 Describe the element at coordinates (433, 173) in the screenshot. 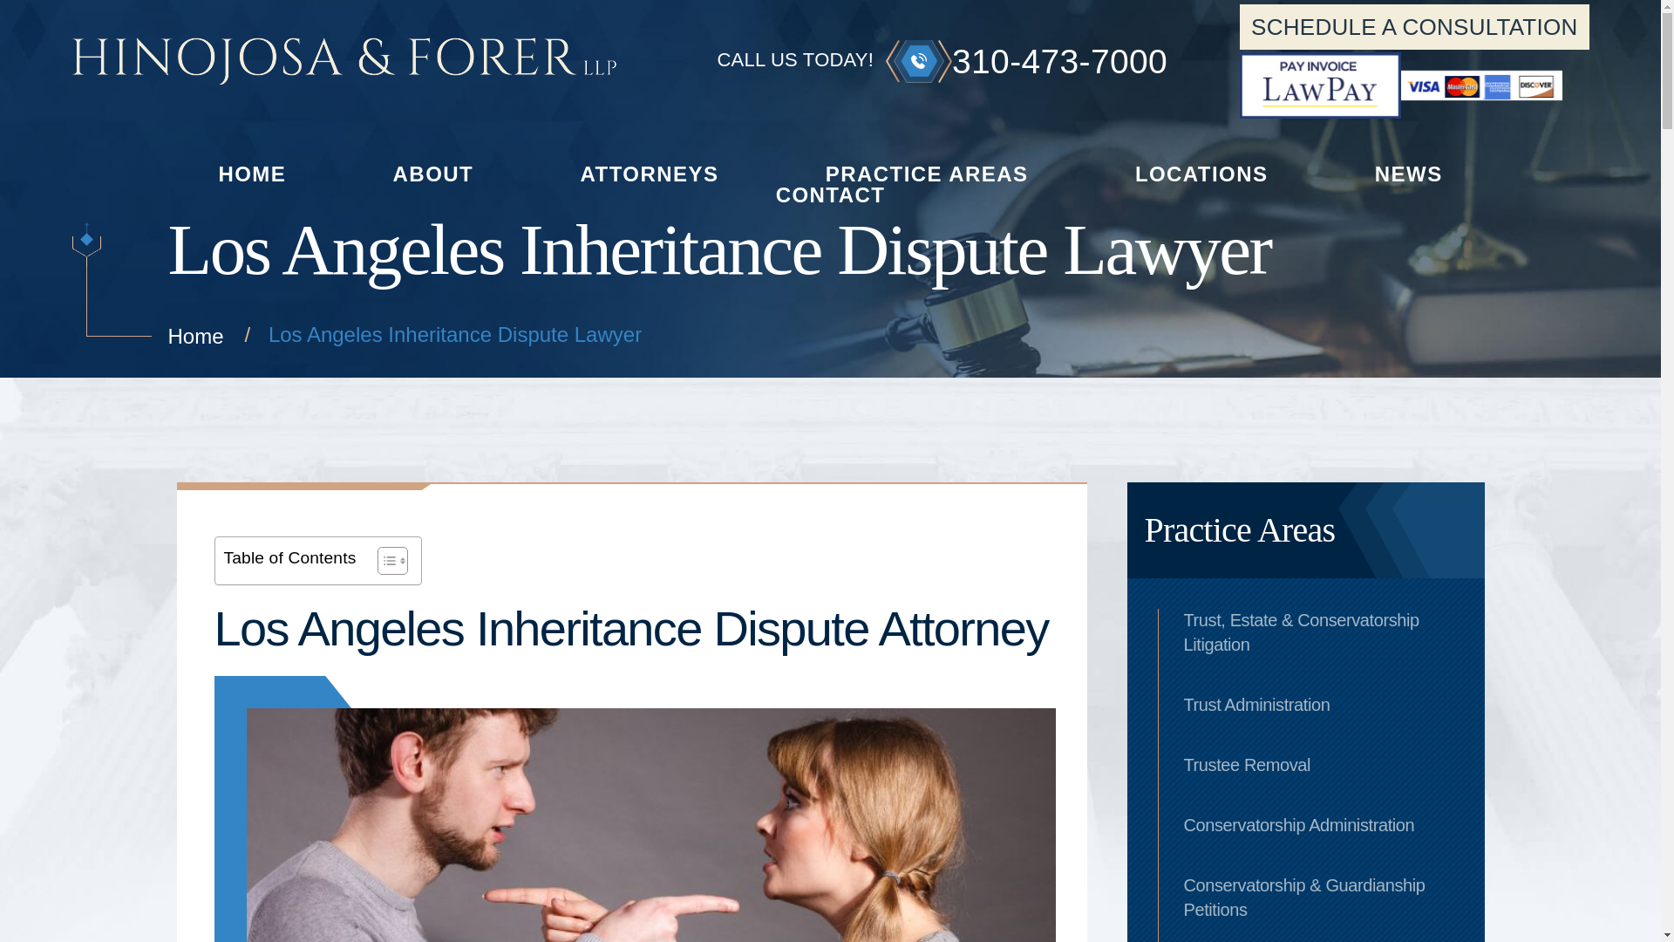

I see `ABOUT` at that location.